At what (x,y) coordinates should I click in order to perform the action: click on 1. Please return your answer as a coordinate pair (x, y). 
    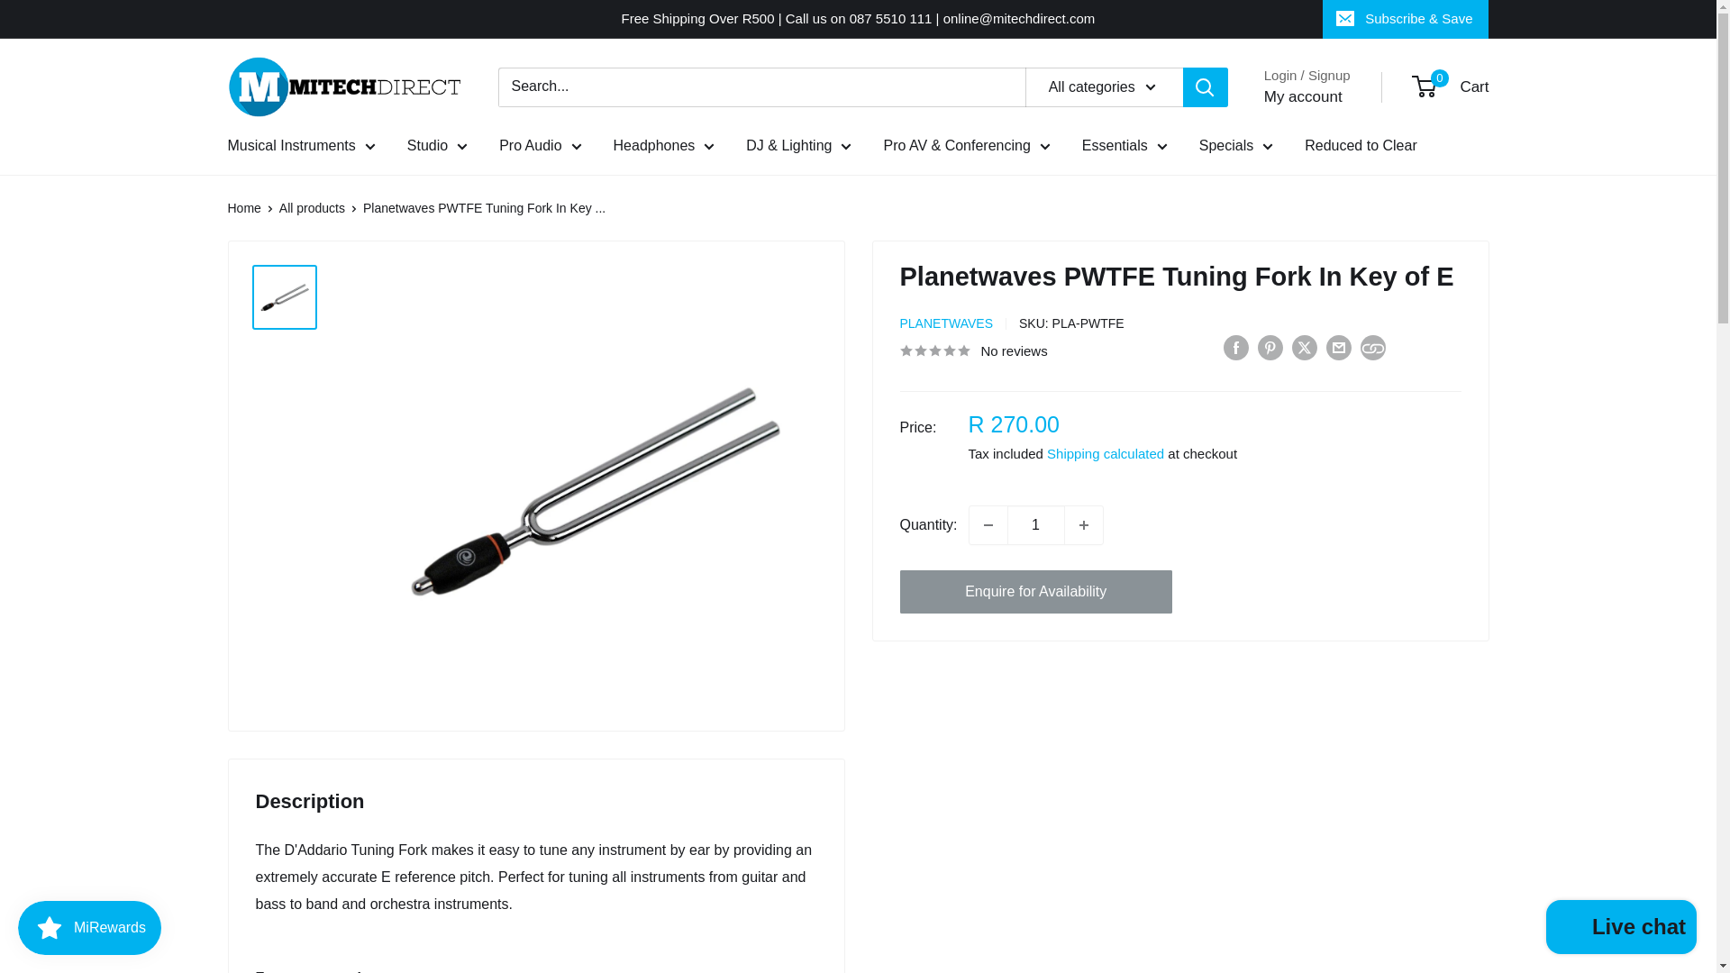
    Looking at the image, I should click on (1036, 524).